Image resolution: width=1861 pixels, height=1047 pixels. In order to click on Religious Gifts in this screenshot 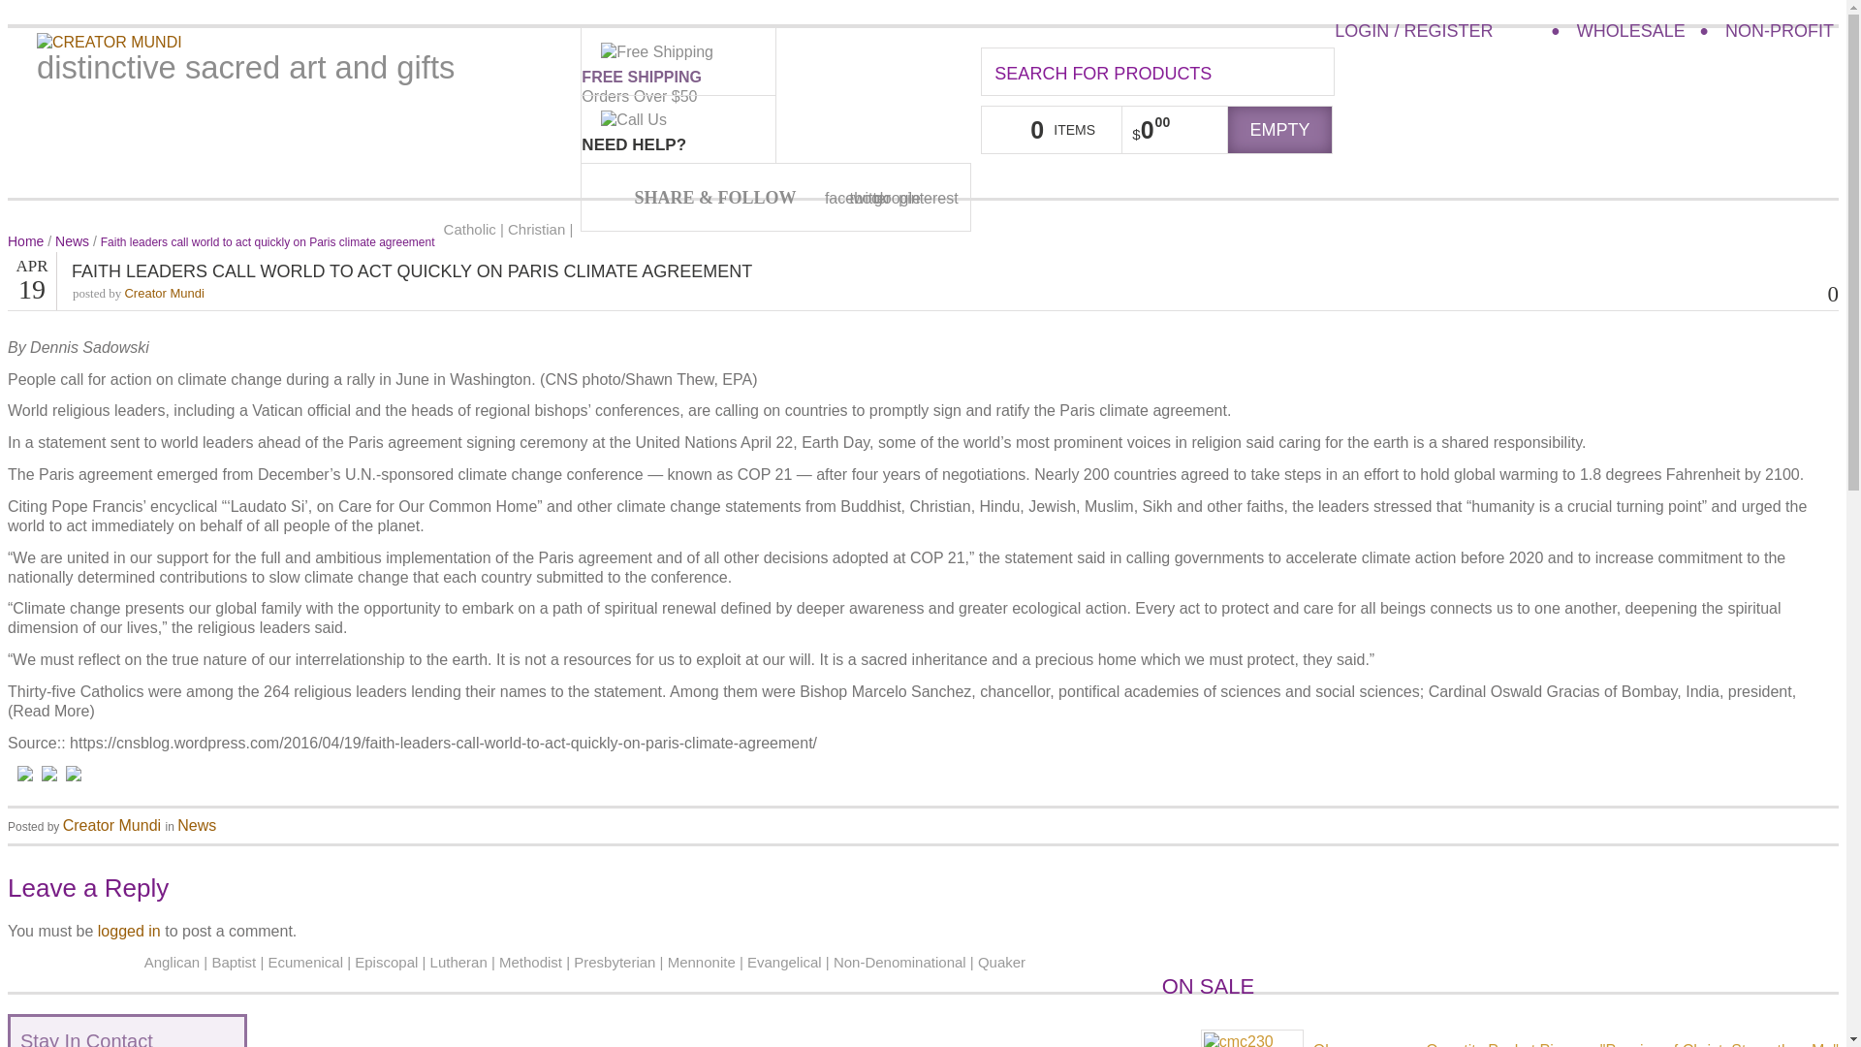, I will do `click(261, 171)`.